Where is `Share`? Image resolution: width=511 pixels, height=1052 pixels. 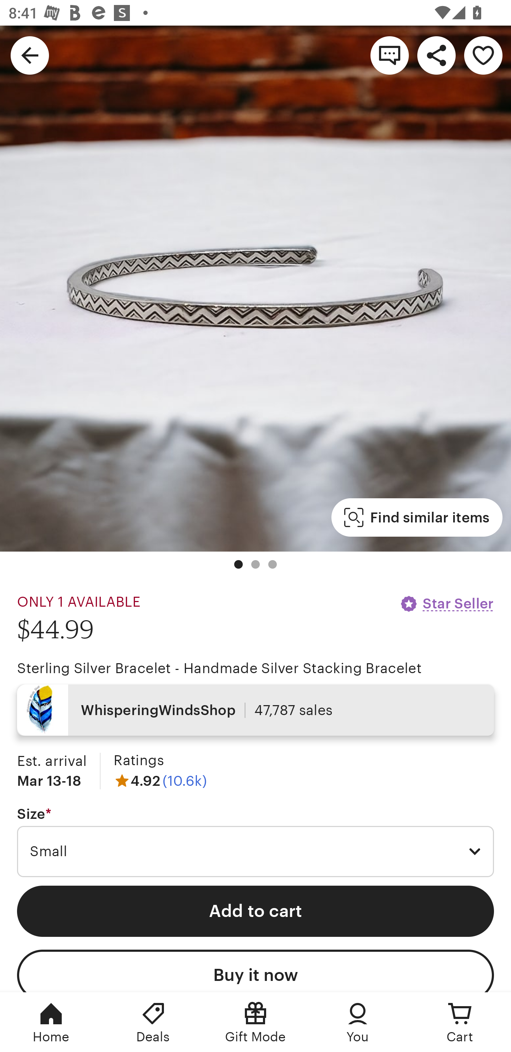 Share is located at coordinates (436, 55).